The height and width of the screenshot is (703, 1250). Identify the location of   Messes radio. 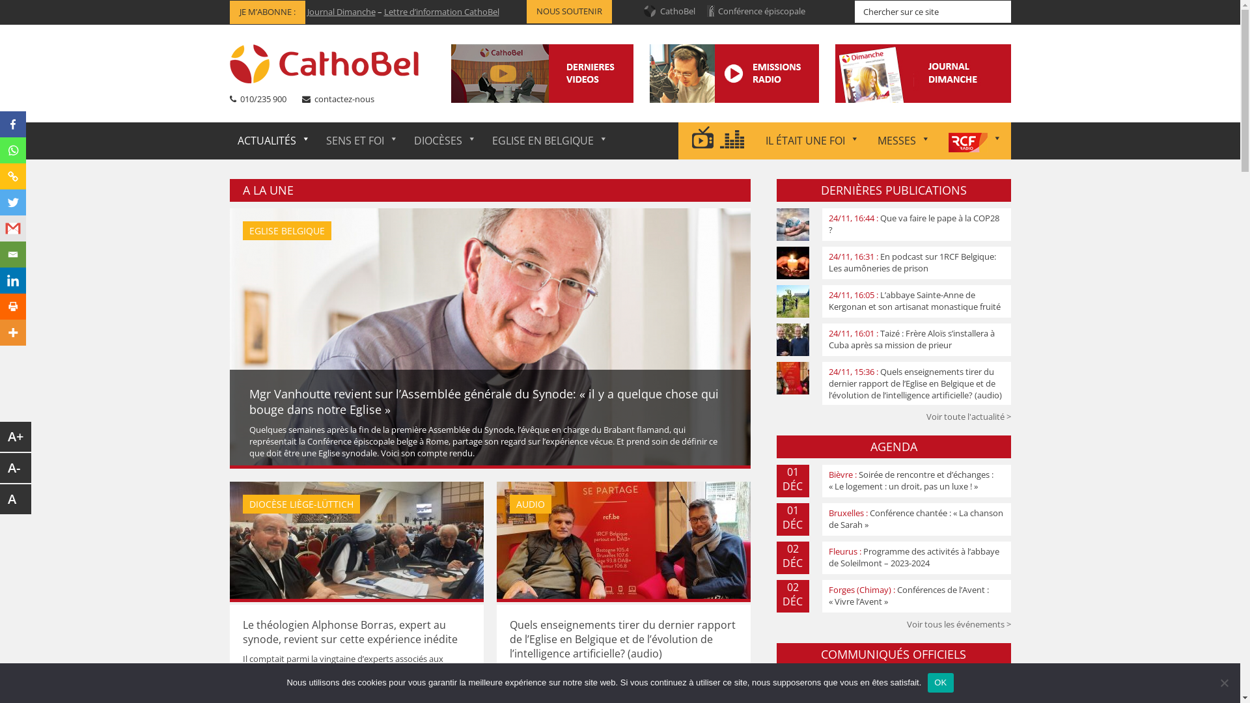
(762, 73).